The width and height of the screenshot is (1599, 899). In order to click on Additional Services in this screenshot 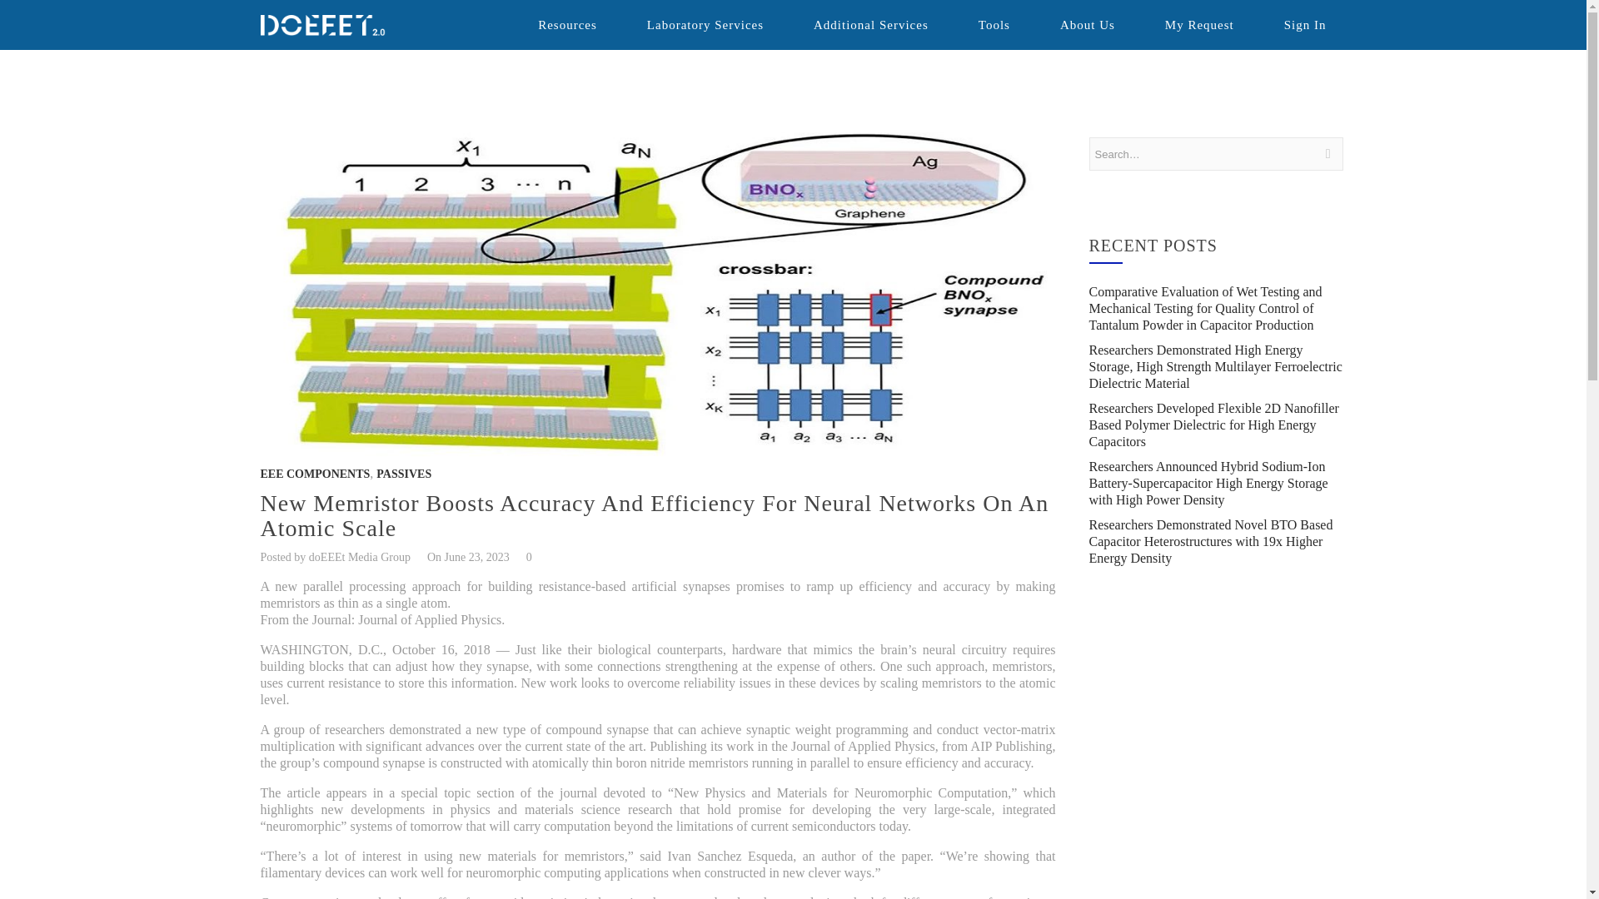, I will do `click(871, 25)`.